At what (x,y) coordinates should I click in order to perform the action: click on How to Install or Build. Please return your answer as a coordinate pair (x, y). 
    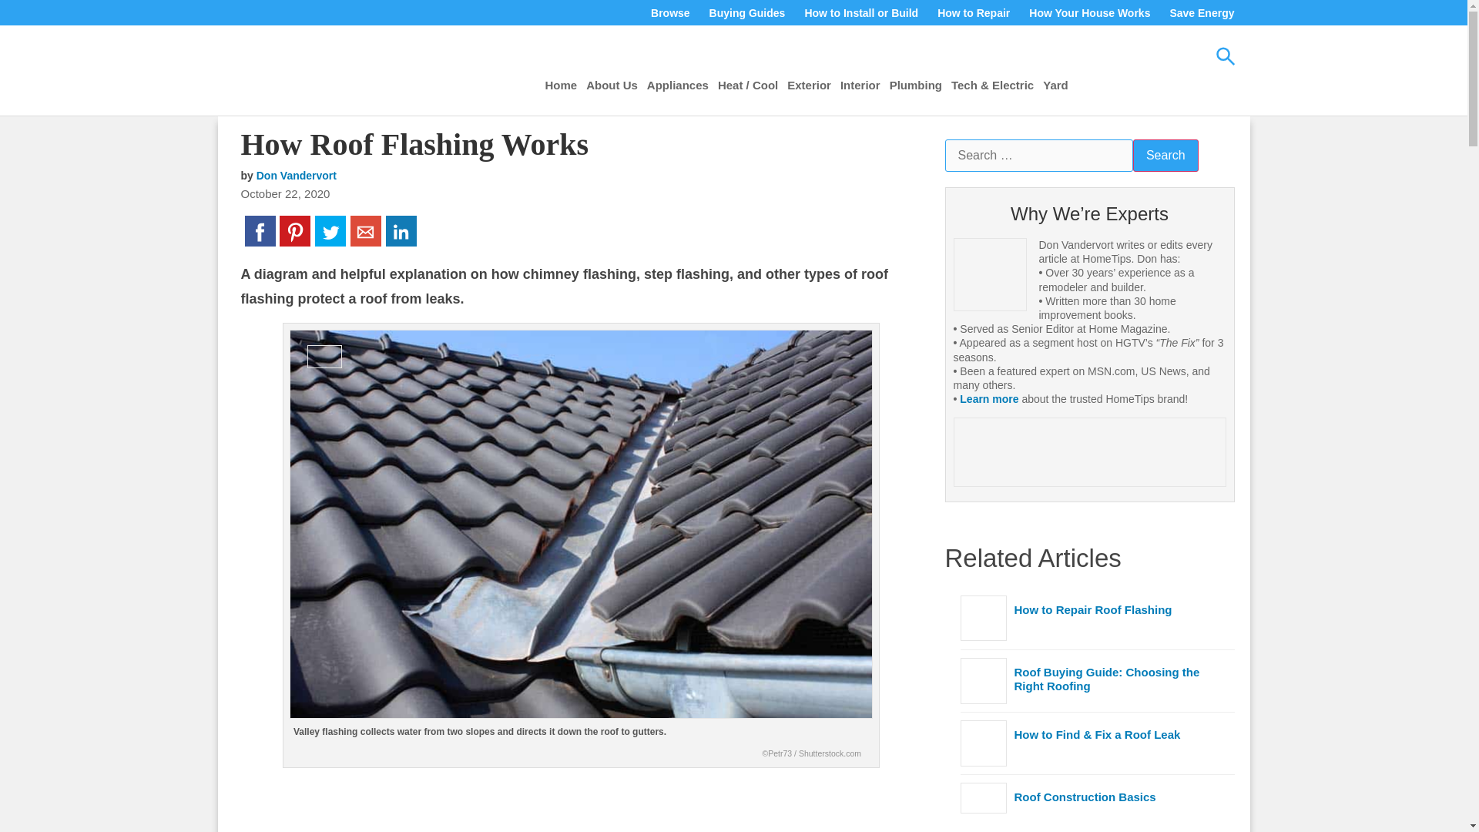
    Looking at the image, I should click on (860, 13).